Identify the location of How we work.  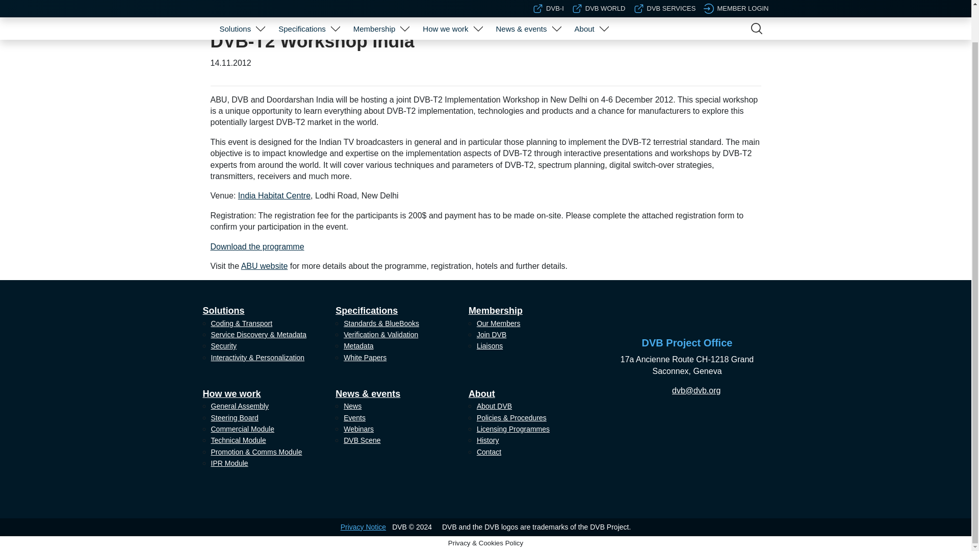
(445, 1).